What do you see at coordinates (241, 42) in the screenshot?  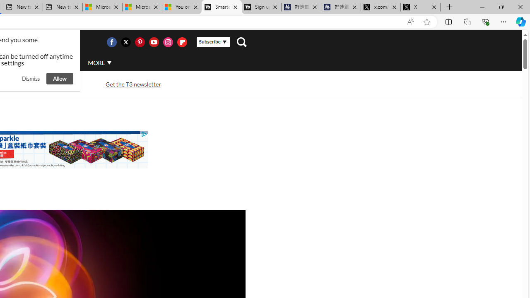 I see `Class: navigation__search` at bounding box center [241, 42].